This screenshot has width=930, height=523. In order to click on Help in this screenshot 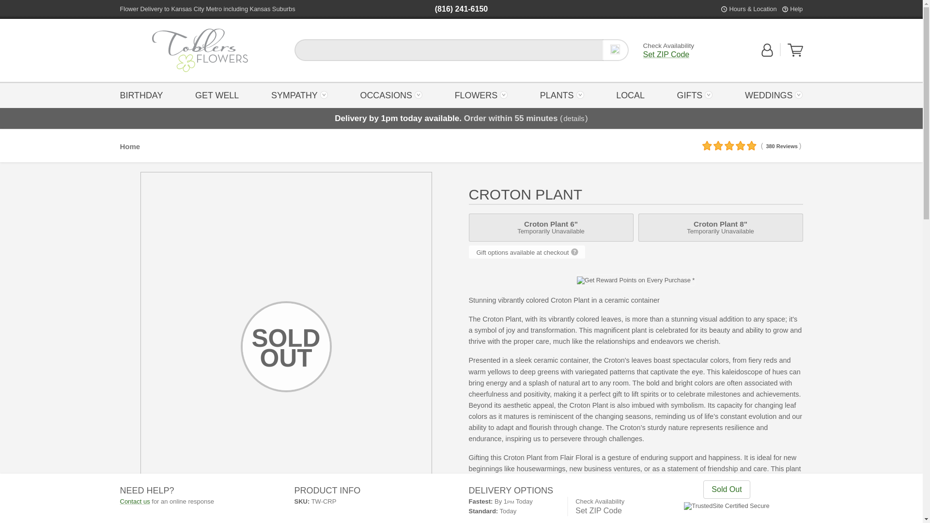, I will do `click(796, 9)`.